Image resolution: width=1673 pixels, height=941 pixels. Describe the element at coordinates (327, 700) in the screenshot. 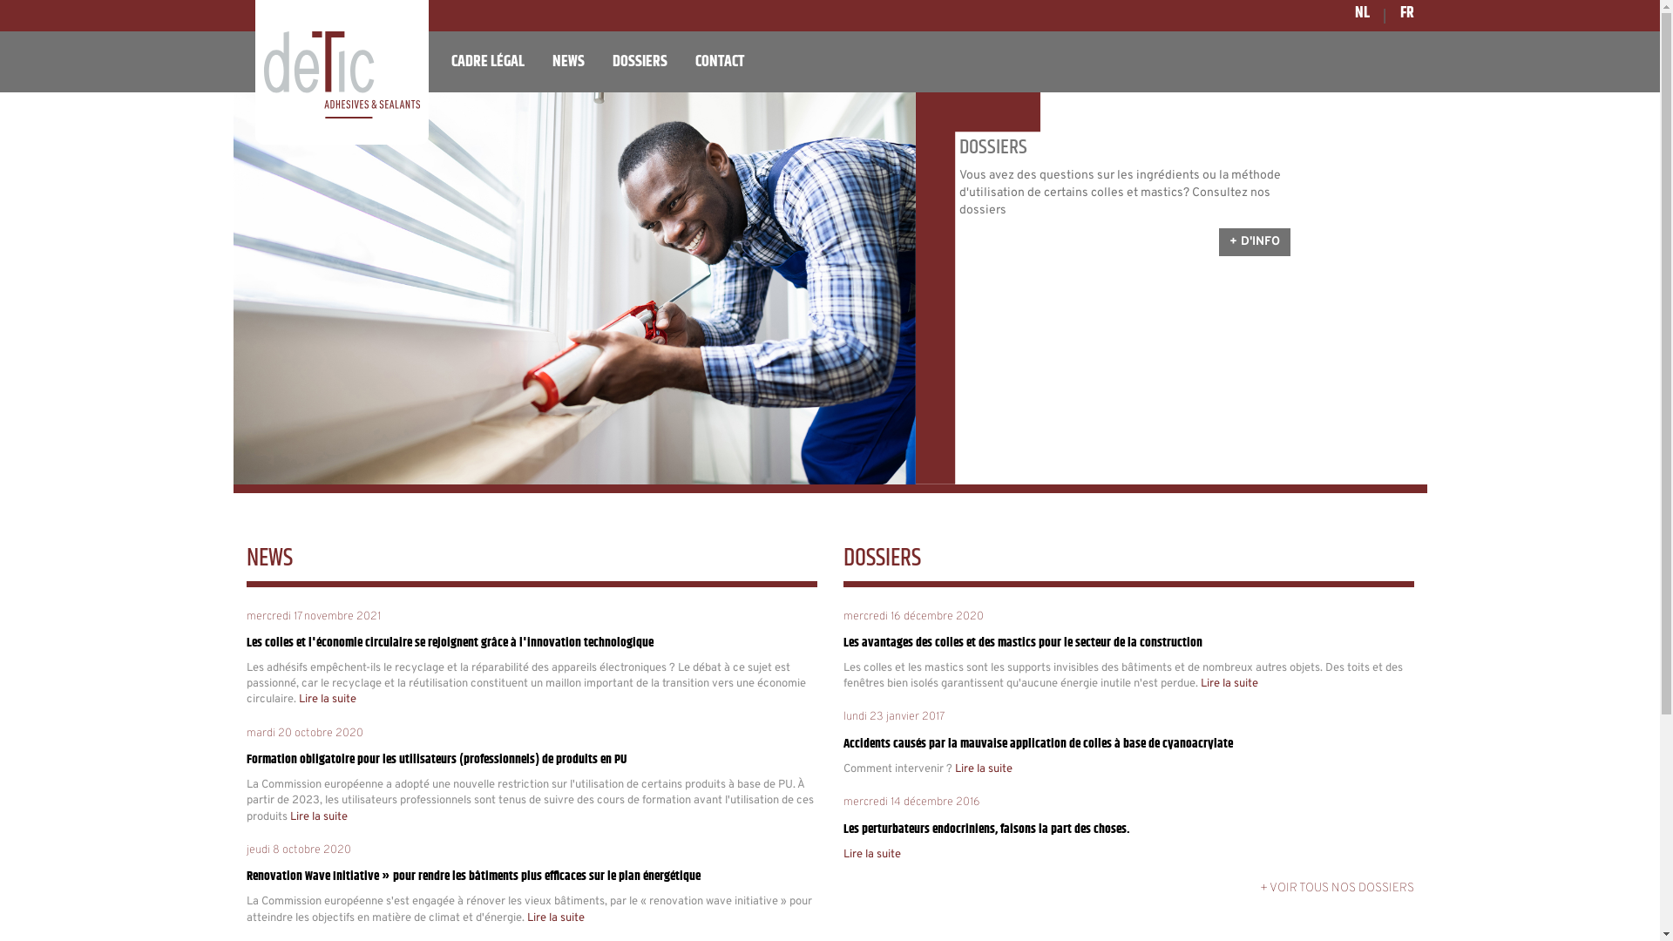

I see `Lire la suite` at that location.